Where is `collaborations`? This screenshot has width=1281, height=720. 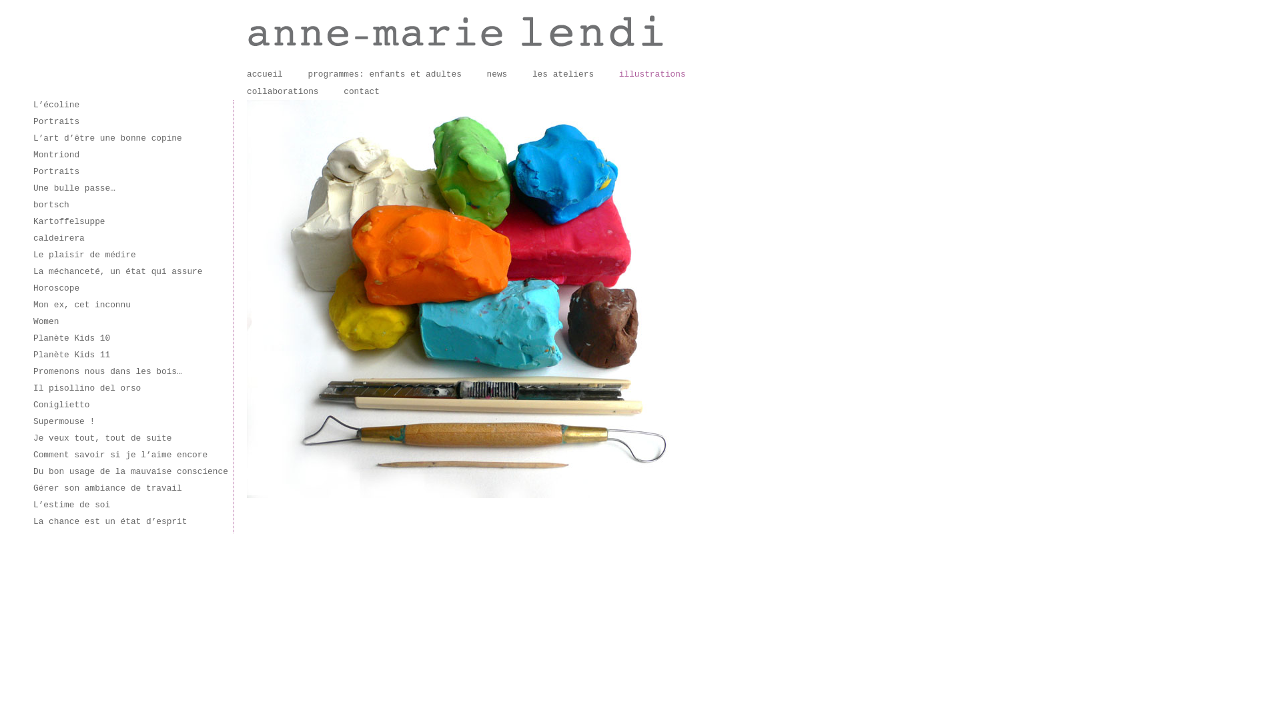 collaborations is located at coordinates (283, 92).